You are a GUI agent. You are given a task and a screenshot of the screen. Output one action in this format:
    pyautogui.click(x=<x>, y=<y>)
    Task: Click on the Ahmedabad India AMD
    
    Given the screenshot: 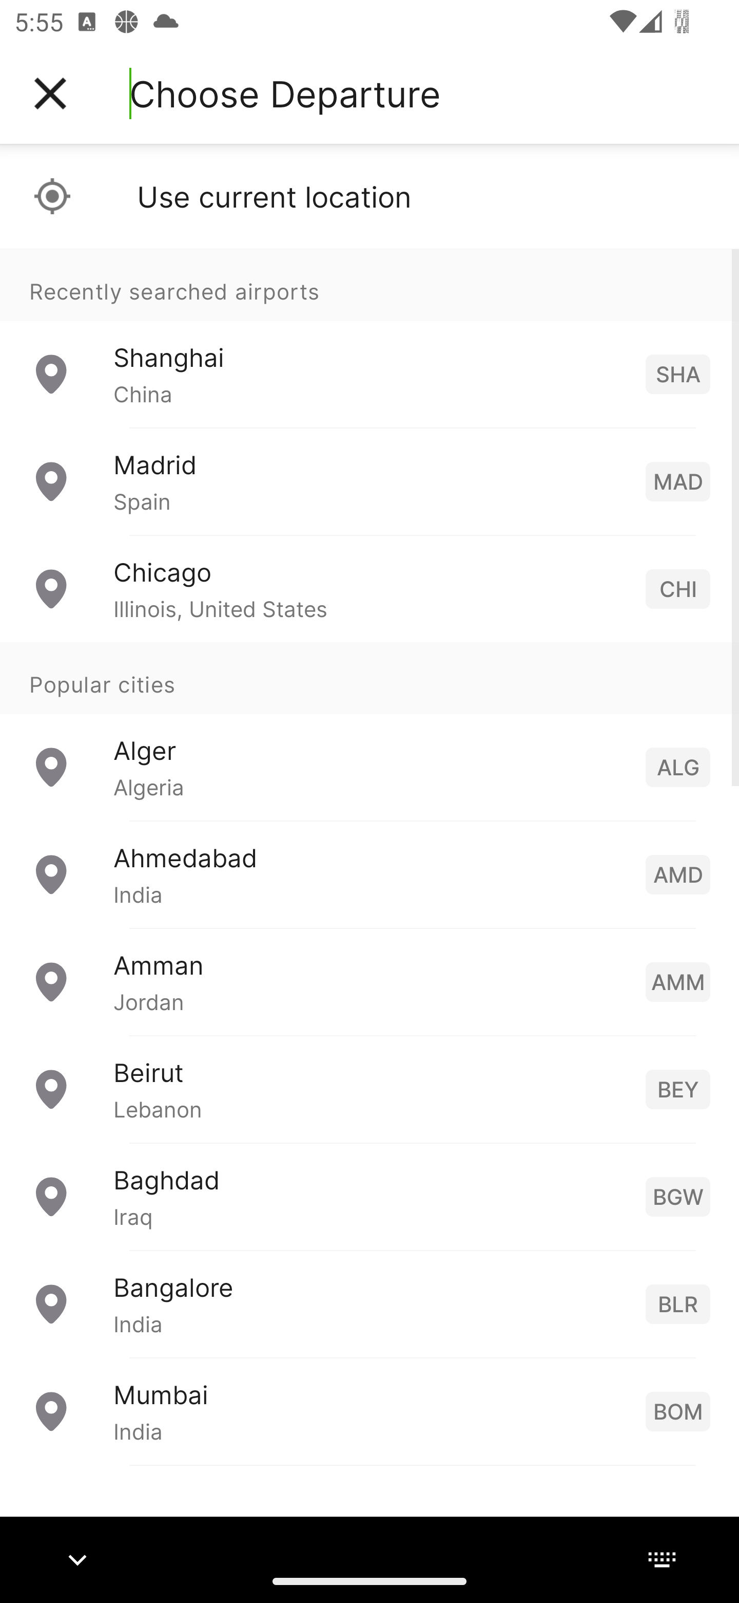 What is the action you would take?
    pyautogui.click(x=369, y=874)
    